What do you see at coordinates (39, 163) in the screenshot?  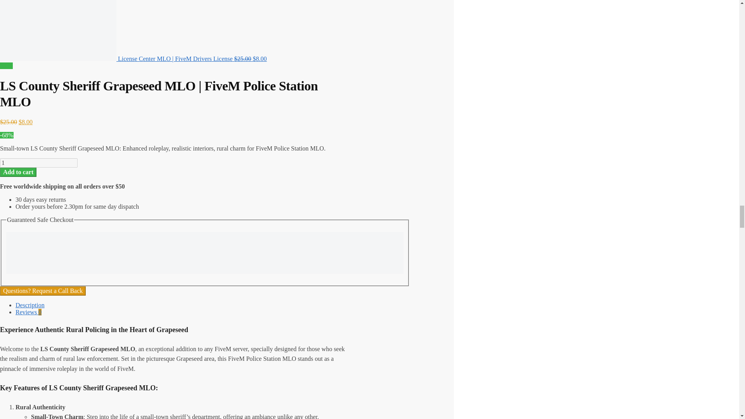 I see `1` at bounding box center [39, 163].